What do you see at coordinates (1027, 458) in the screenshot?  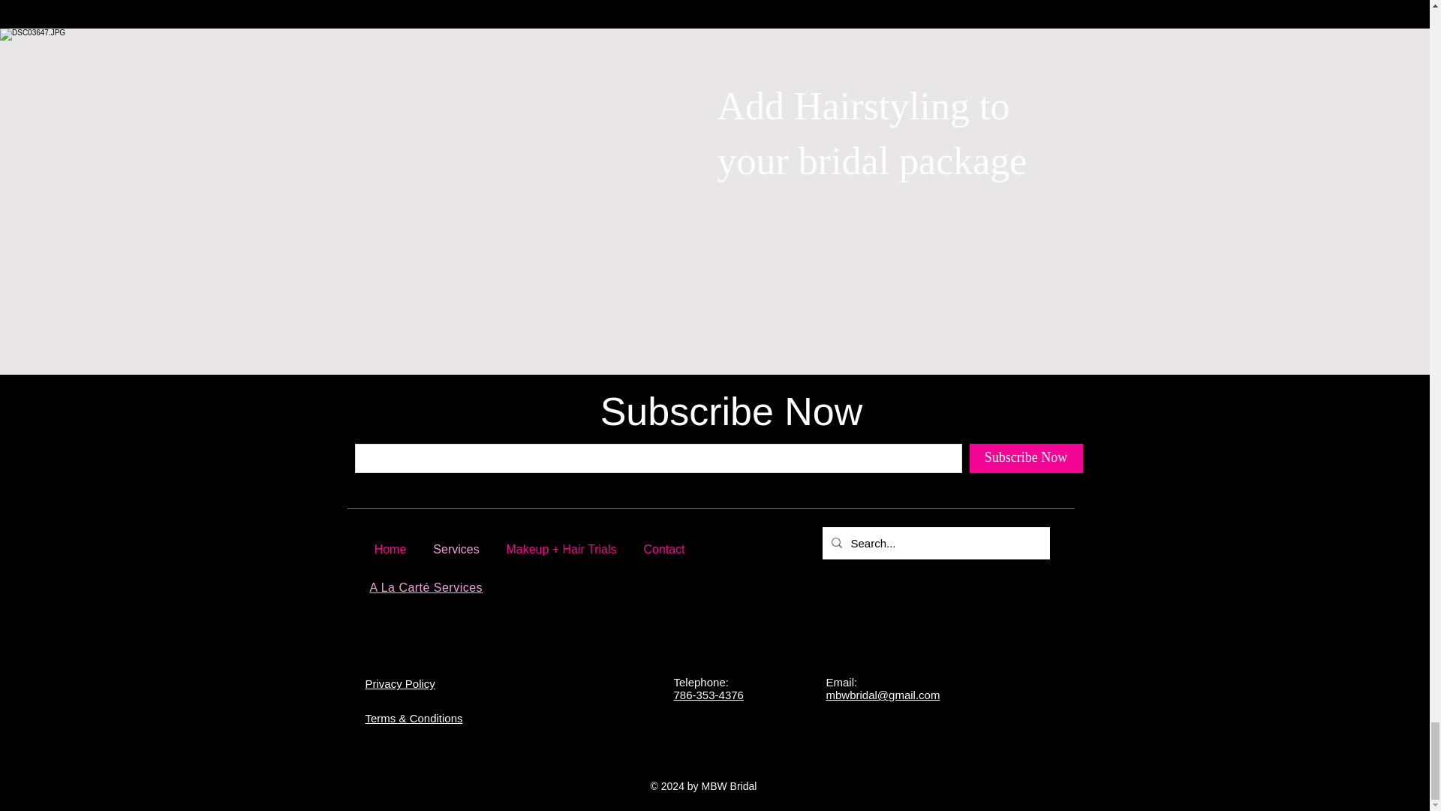 I see `Subscribe Now` at bounding box center [1027, 458].